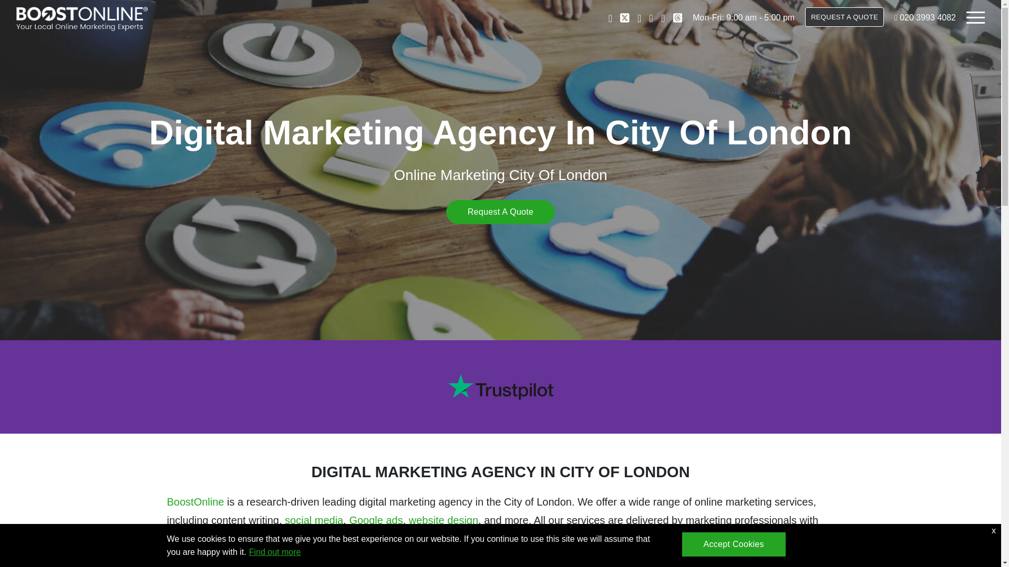 Image resolution: width=1009 pixels, height=567 pixels. What do you see at coordinates (500, 212) in the screenshot?
I see `Request A Quote` at bounding box center [500, 212].